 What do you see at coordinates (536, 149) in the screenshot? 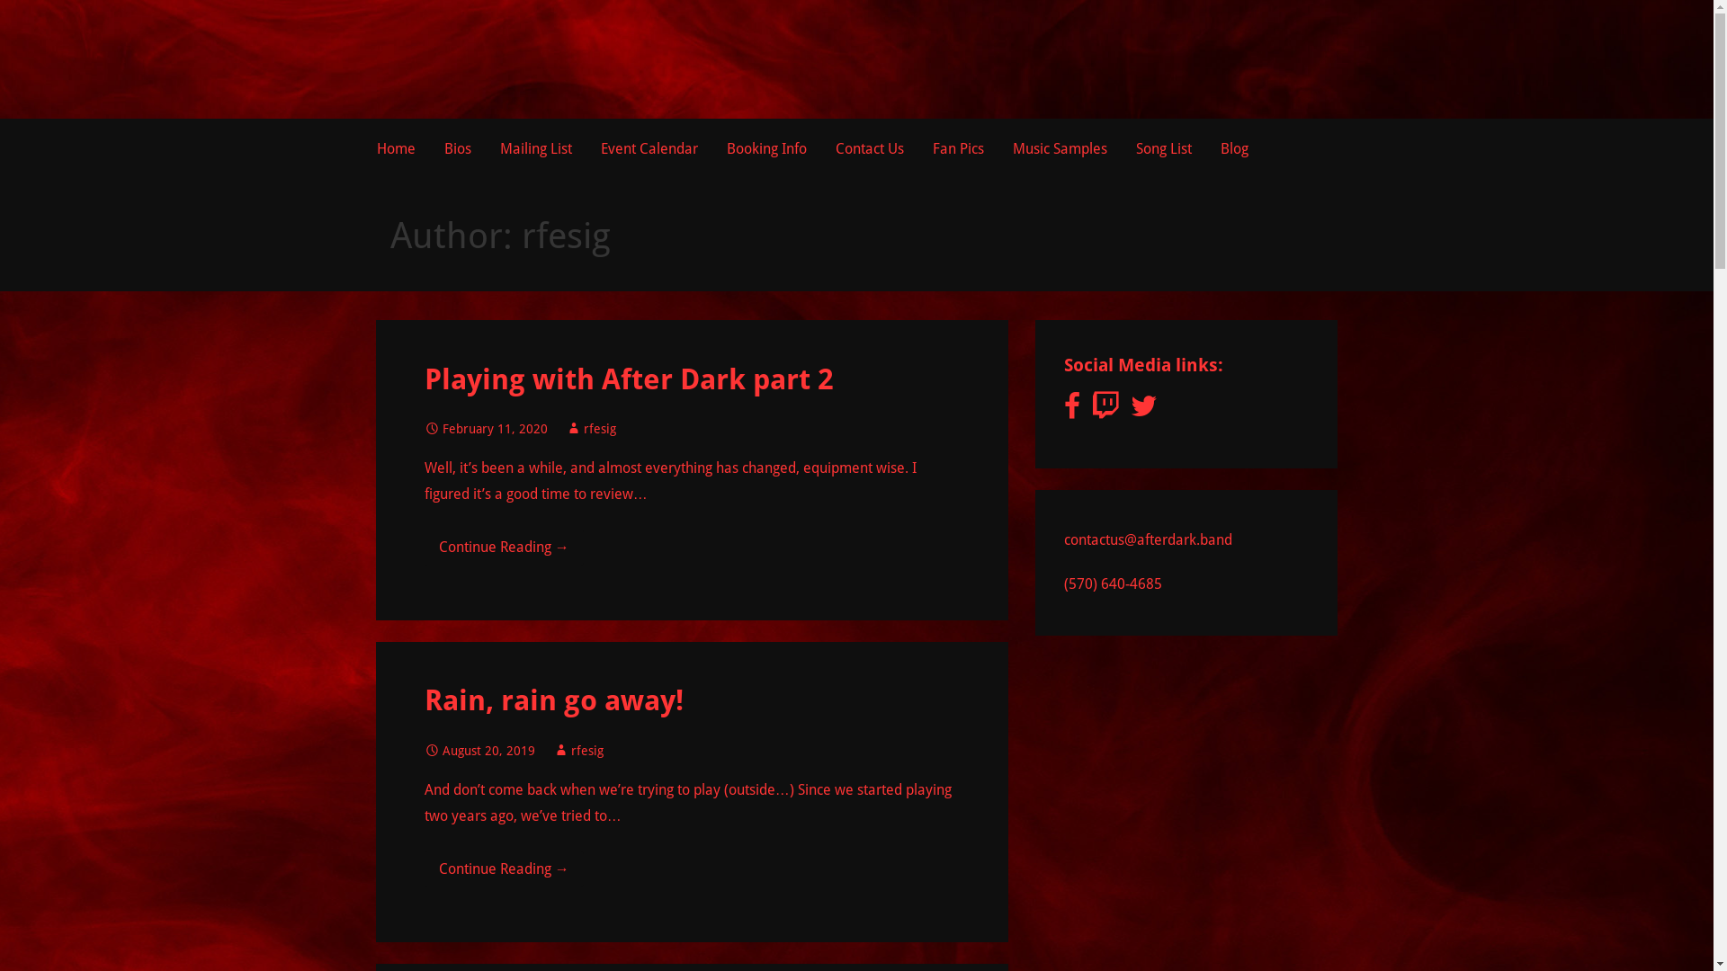
I see `Mailing List` at bounding box center [536, 149].